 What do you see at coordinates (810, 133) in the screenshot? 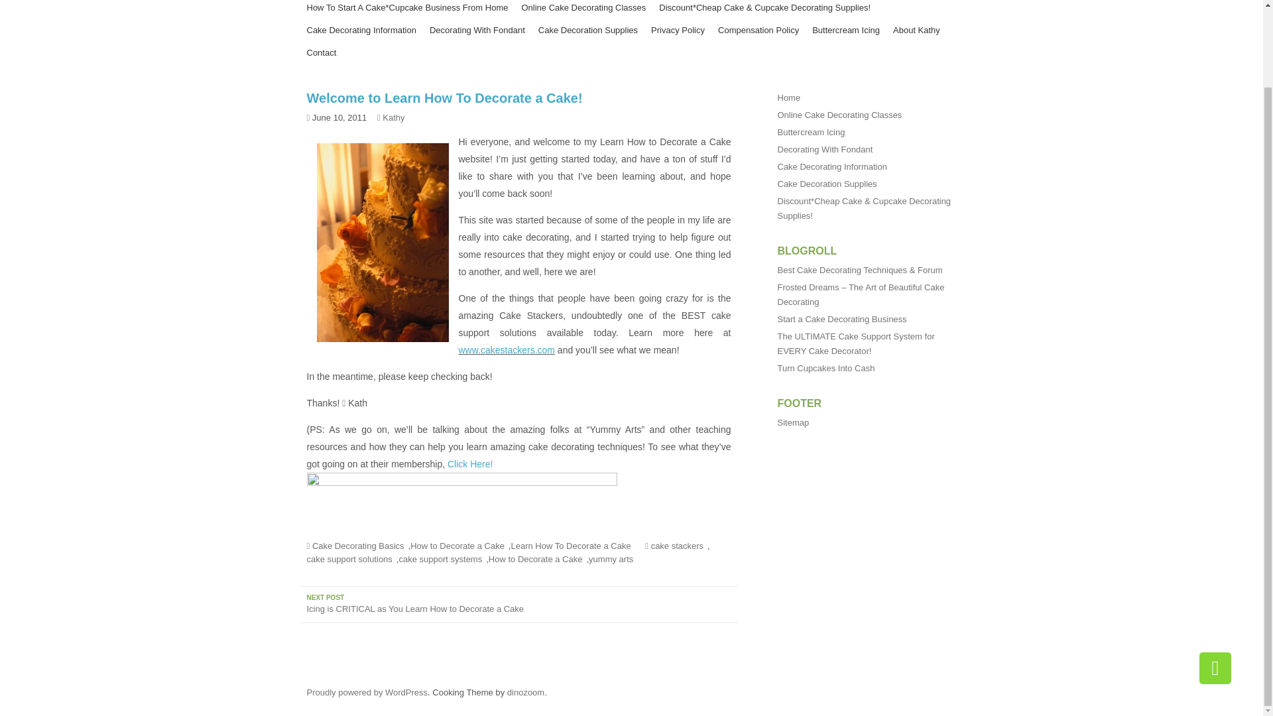
I see `Buttercream Icing` at bounding box center [810, 133].